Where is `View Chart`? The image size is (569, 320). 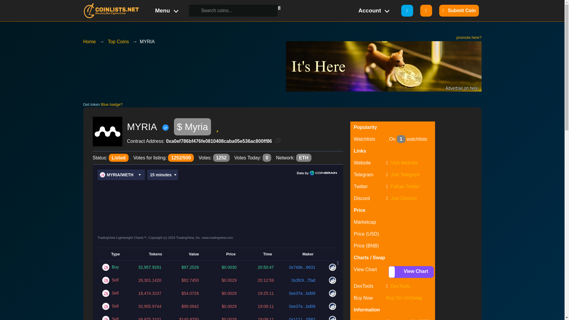 View Chart is located at coordinates (411, 272).